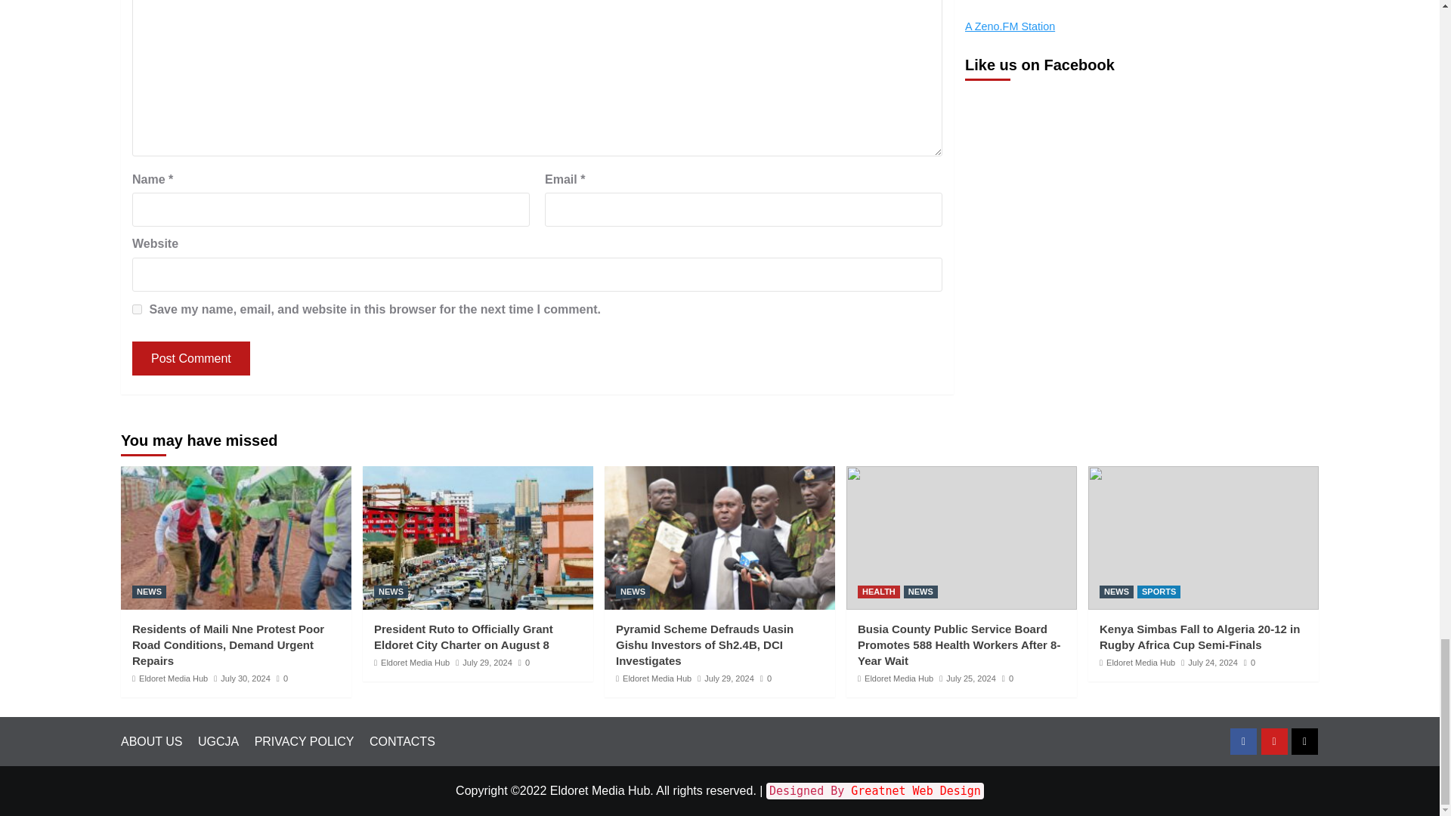 This screenshot has height=816, width=1451. What do you see at coordinates (190, 358) in the screenshot?
I see `Post Comment` at bounding box center [190, 358].